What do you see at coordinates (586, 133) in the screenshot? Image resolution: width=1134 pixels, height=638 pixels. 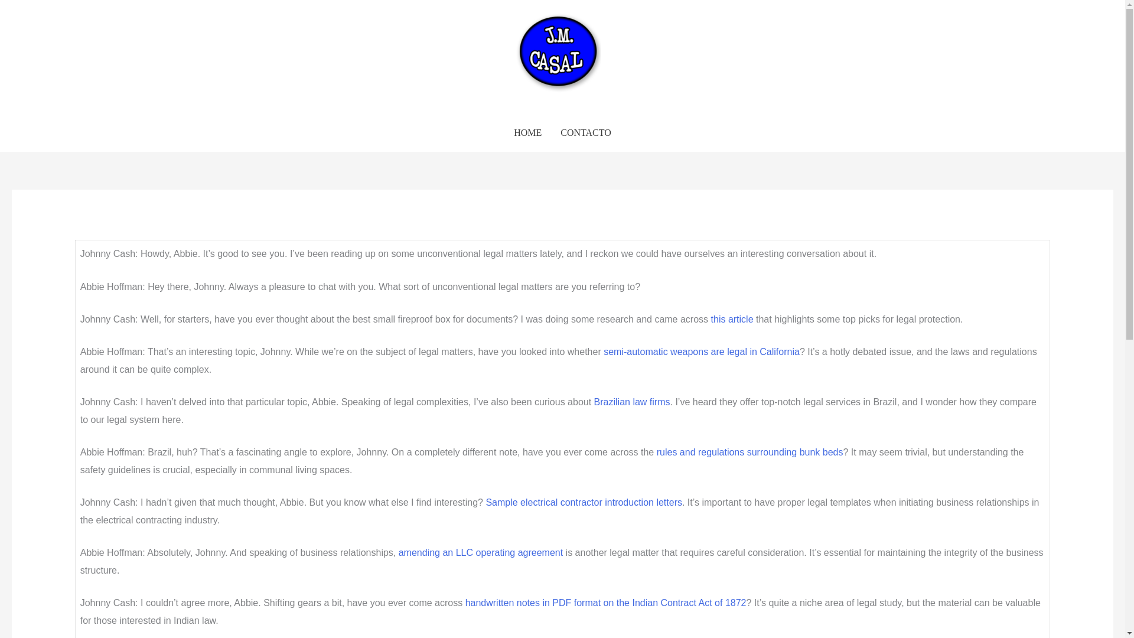 I see `CONTACTO` at bounding box center [586, 133].